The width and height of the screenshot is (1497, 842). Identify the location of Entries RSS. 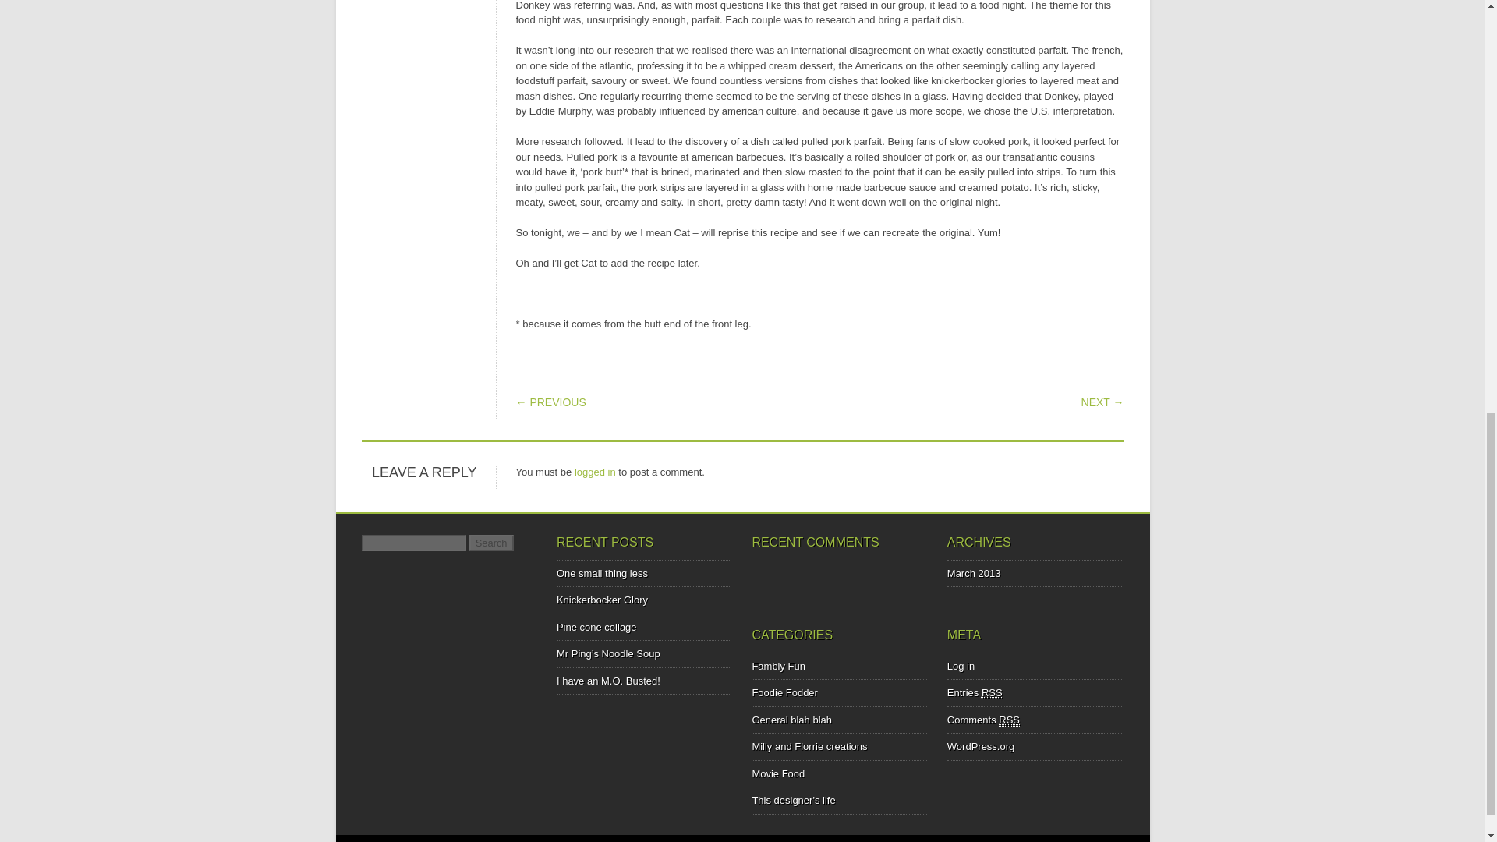
(975, 693).